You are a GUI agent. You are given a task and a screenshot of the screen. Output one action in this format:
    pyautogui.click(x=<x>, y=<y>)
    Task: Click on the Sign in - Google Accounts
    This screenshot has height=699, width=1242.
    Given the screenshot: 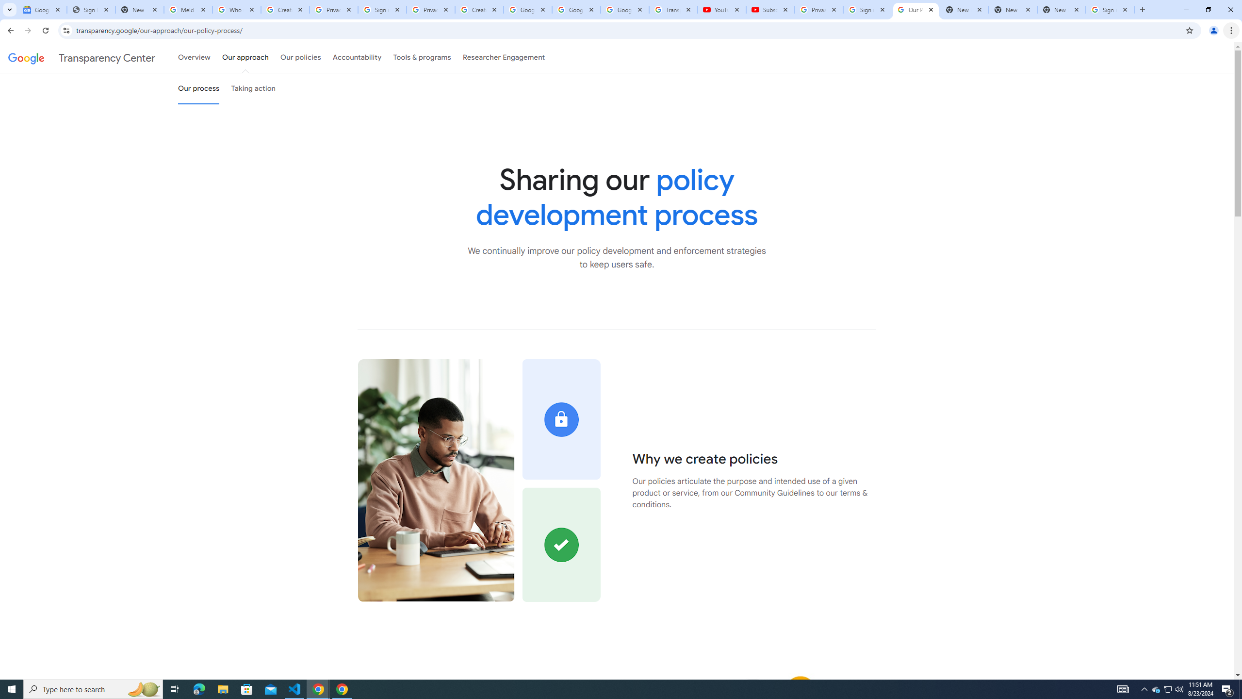 What is the action you would take?
    pyautogui.click(x=1110, y=10)
    